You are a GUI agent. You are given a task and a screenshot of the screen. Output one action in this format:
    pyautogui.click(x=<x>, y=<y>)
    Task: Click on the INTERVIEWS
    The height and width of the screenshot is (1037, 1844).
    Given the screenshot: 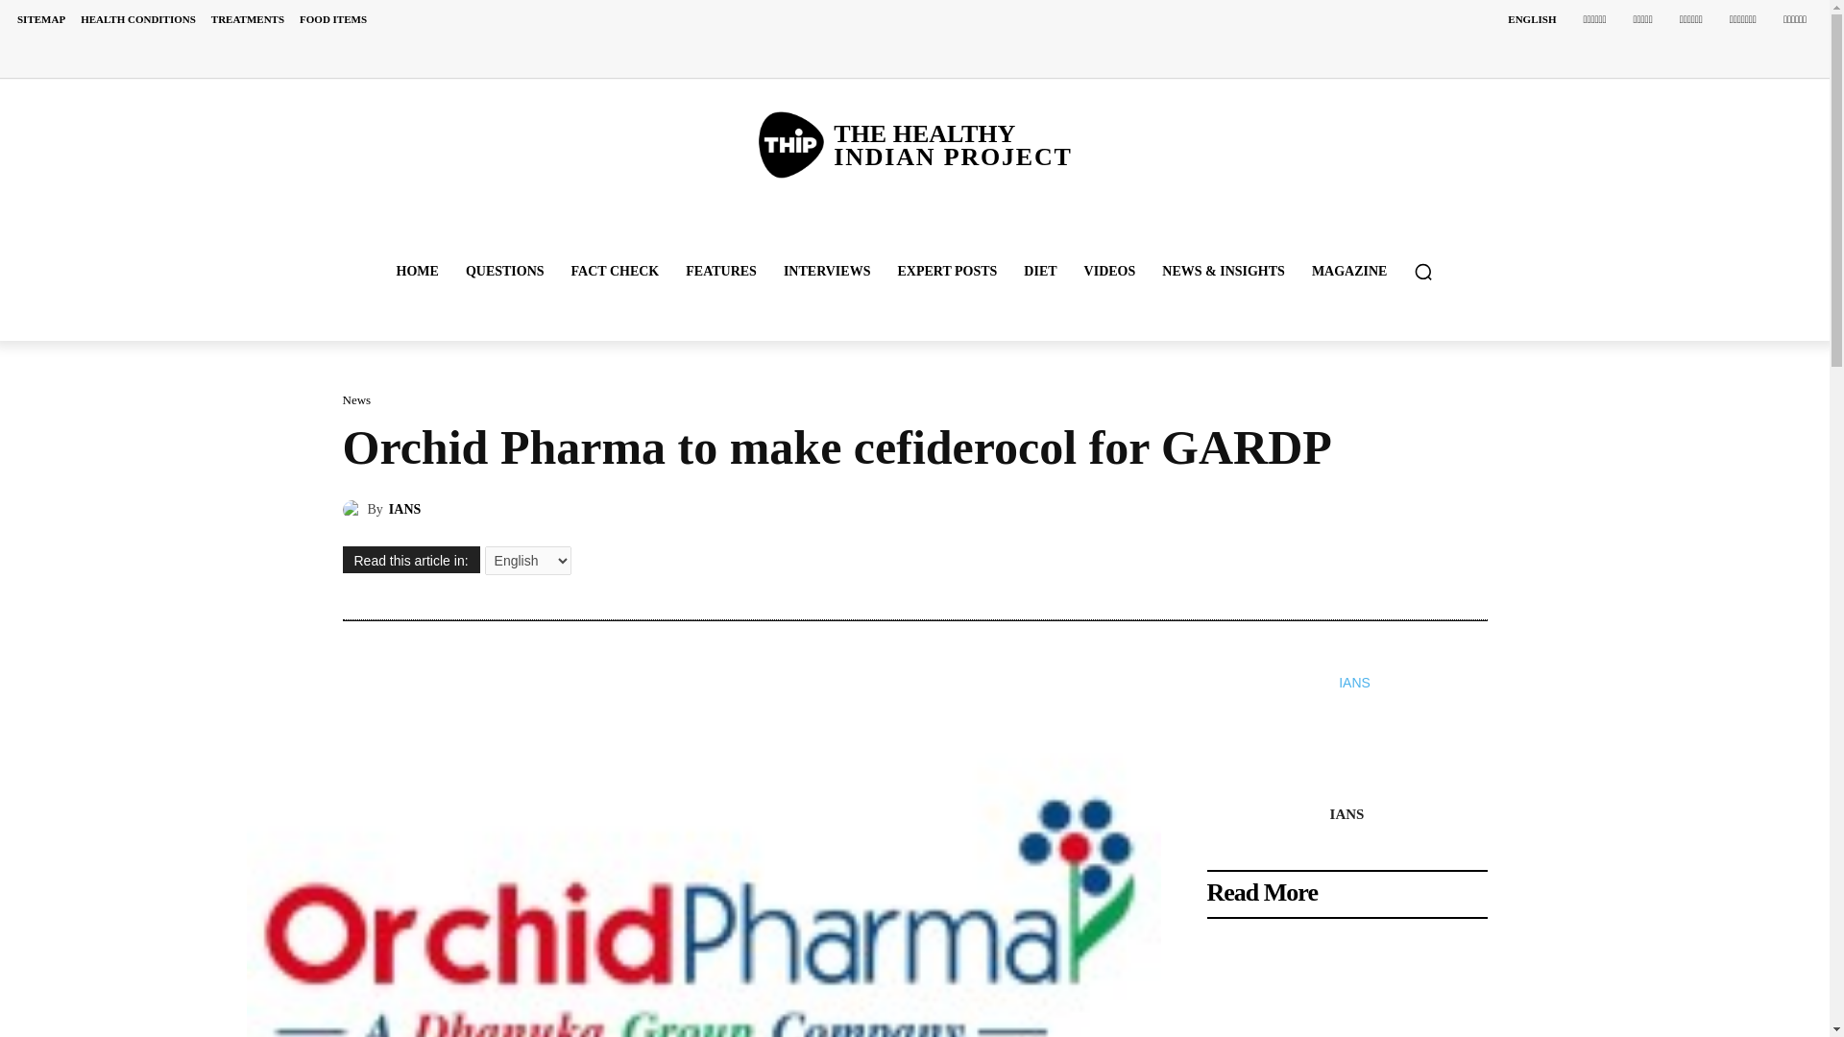 What is the action you would take?
    pyautogui.click(x=828, y=271)
    